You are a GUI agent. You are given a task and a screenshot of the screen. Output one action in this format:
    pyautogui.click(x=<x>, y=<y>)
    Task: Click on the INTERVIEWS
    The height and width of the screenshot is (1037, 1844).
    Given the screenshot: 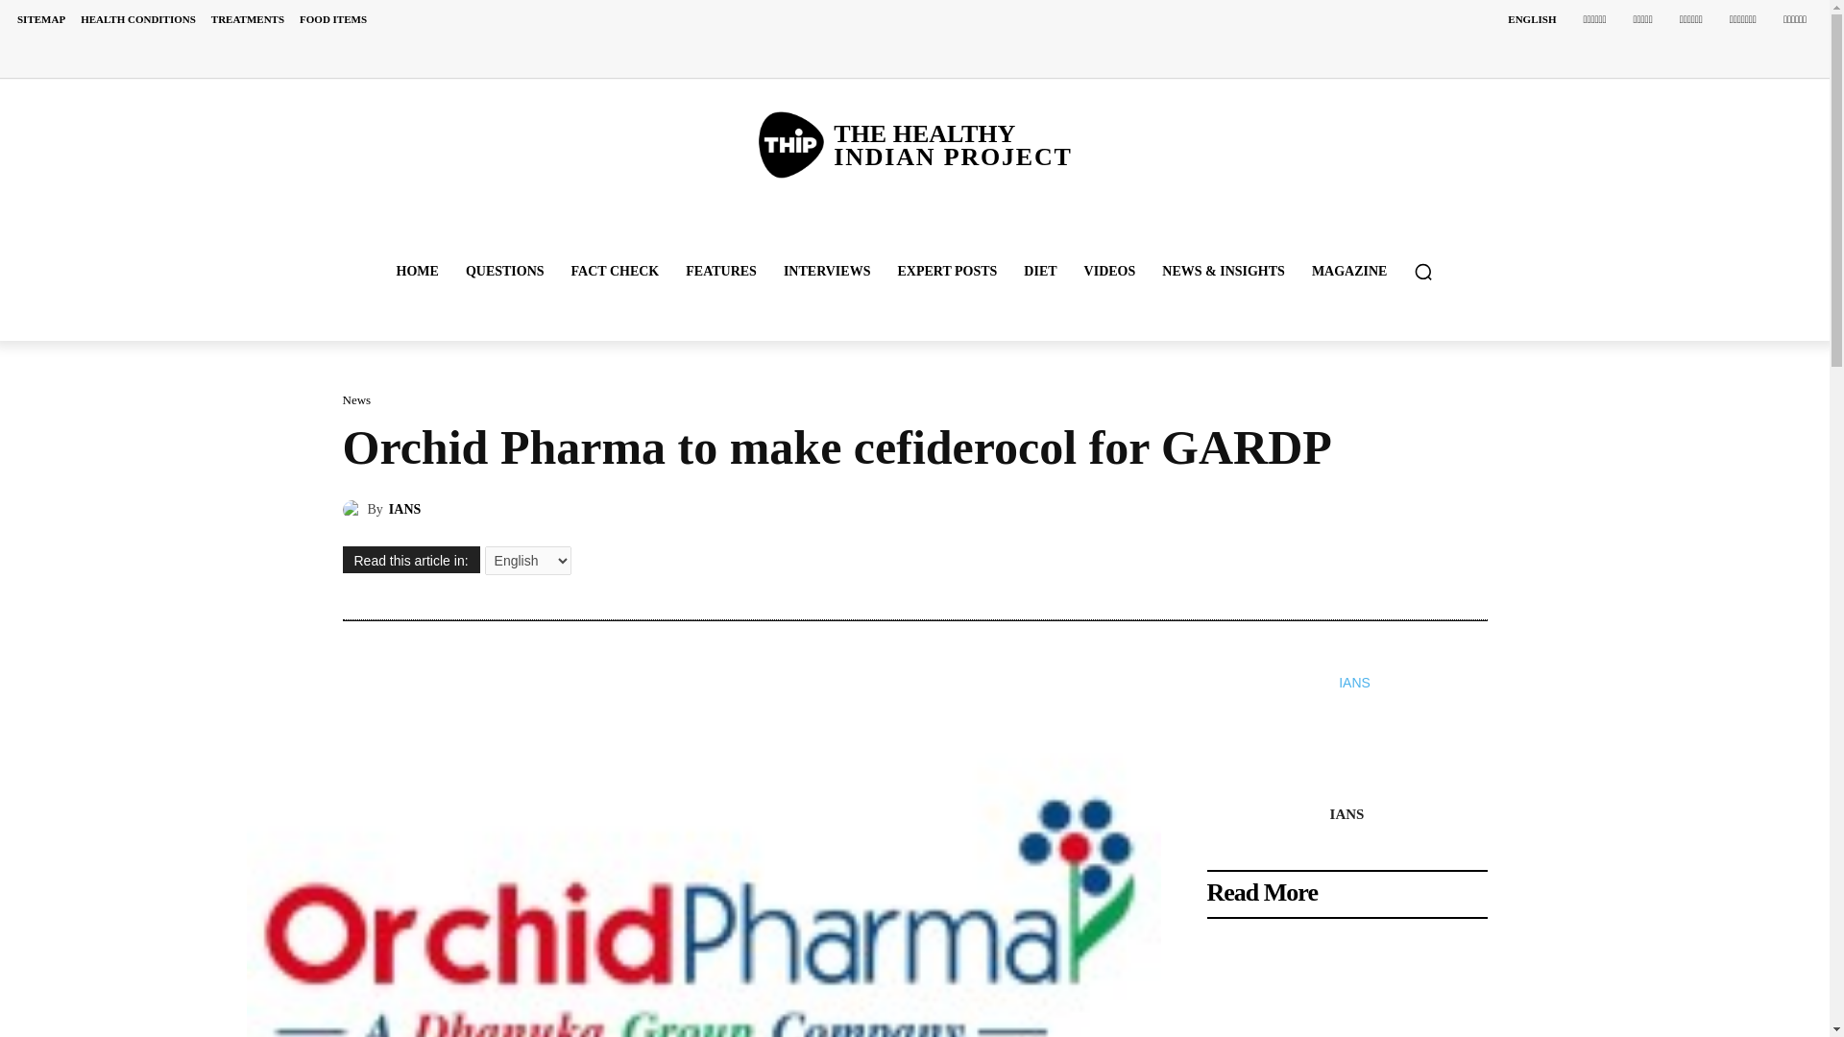 What is the action you would take?
    pyautogui.click(x=828, y=271)
    